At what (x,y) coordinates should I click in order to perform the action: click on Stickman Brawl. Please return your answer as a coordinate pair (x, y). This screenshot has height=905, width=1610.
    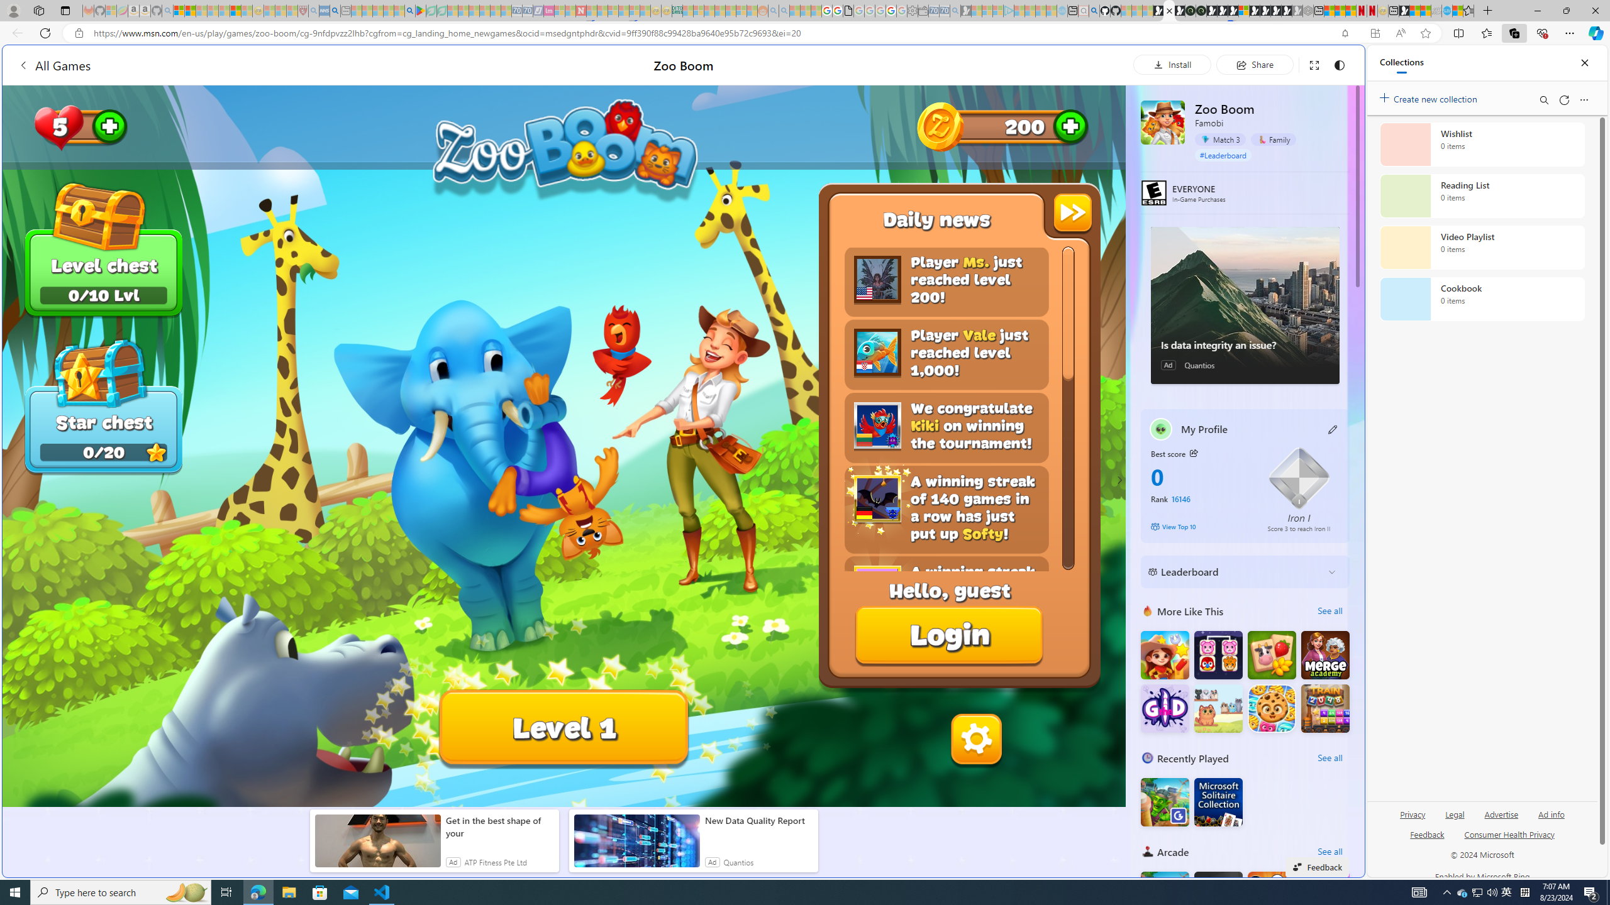
    Looking at the image, I should click on (1326, 895).